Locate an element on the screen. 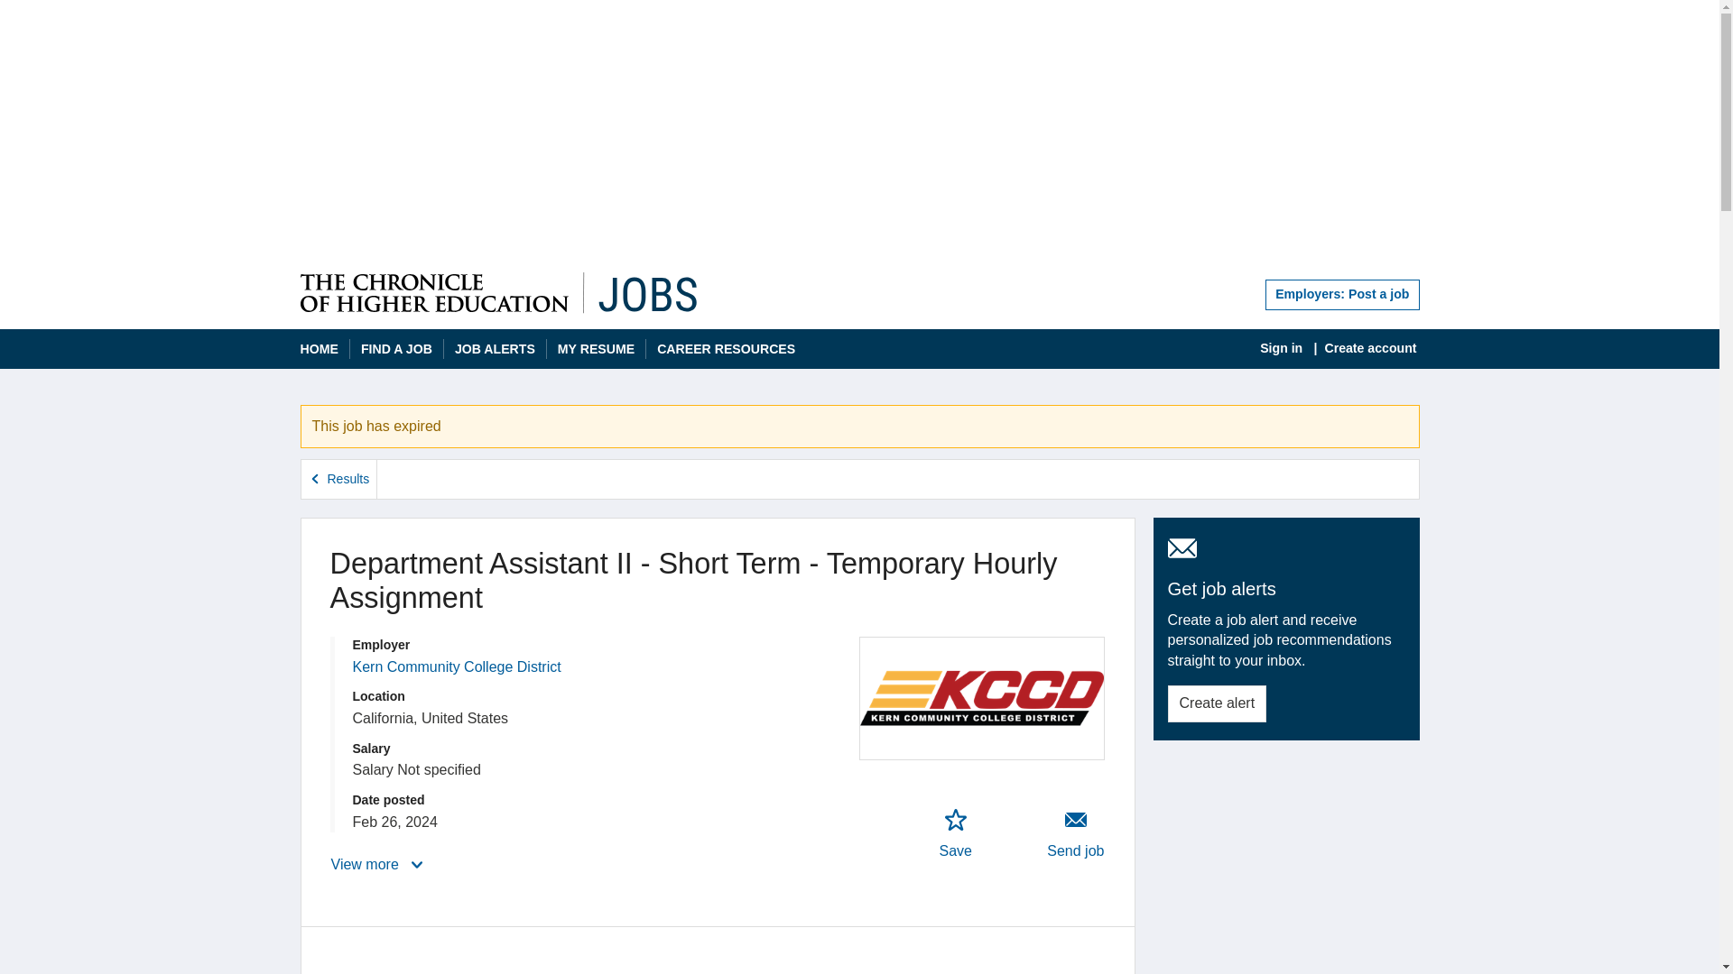  Create alert is located at coordinates (1217, 703).